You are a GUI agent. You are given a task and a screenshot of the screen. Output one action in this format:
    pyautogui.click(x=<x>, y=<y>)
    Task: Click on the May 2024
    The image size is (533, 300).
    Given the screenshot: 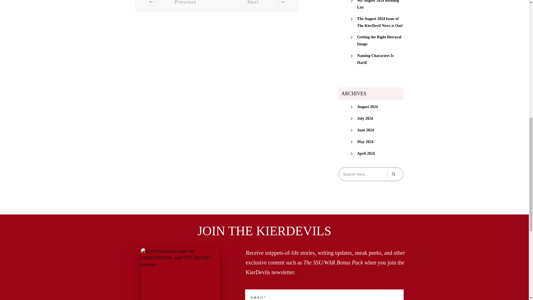 What is the action you would take?
    pyautogui.click(x=365, y=142)
    